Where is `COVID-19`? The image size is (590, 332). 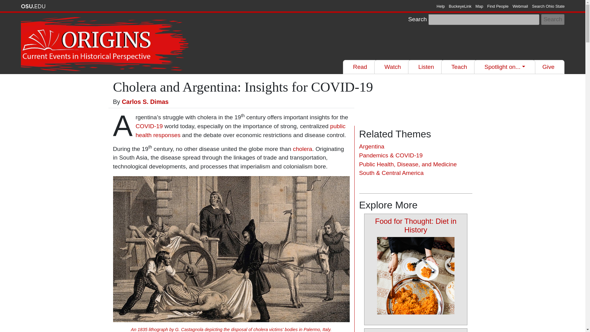
COVID-19 is located at coordinates (149, 126).